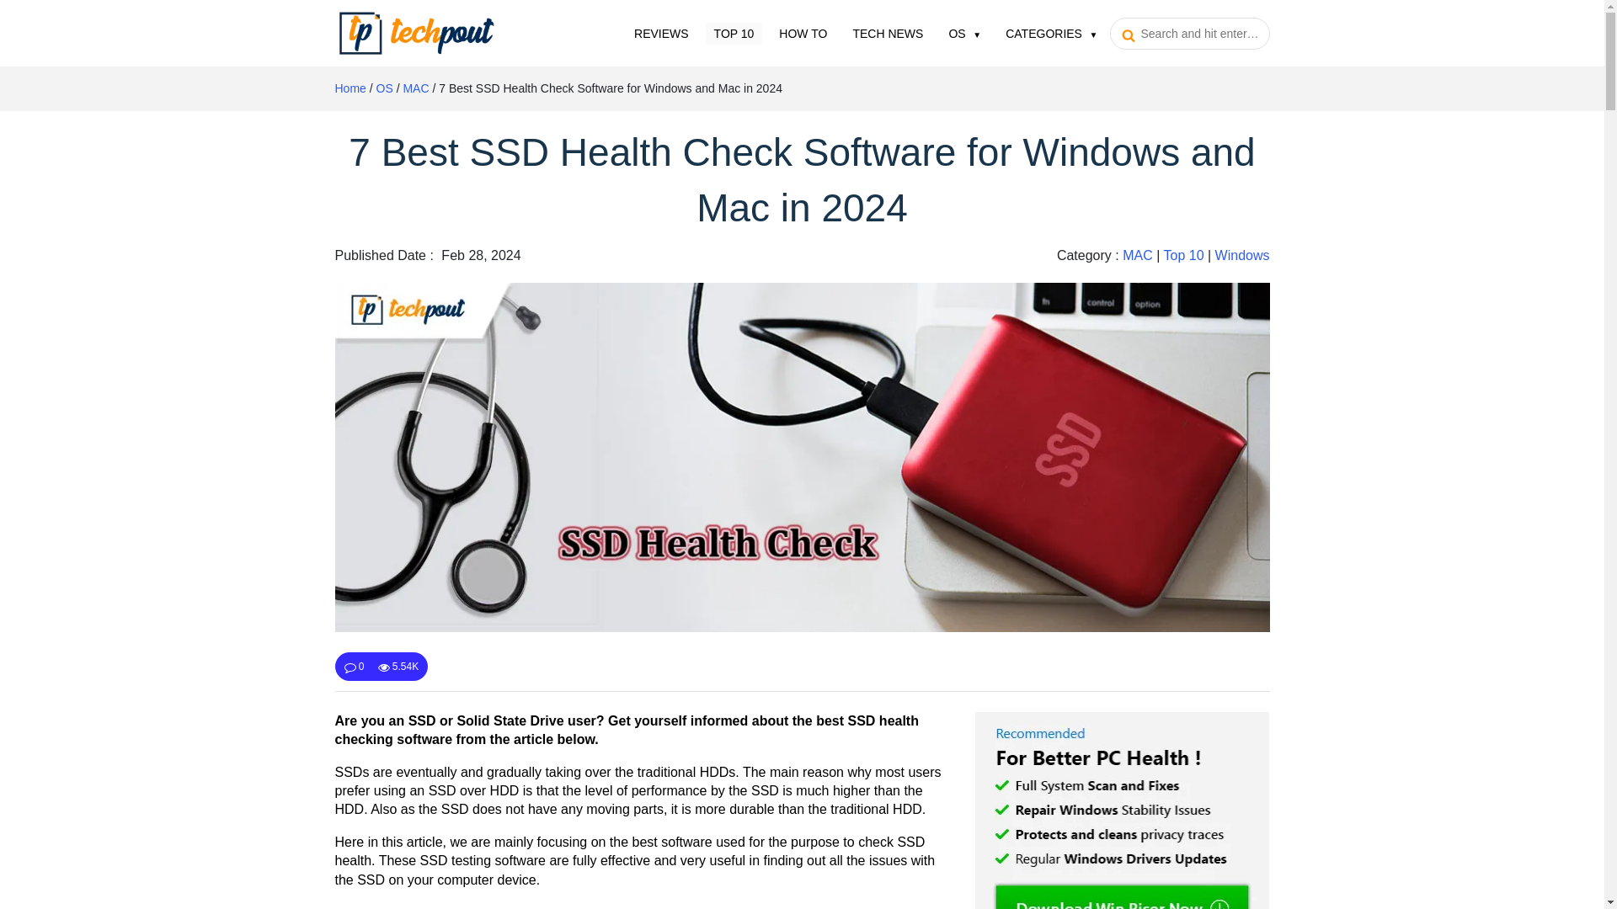 The image size is (1617, 909). What do you see at coordinates (1051, 32) in the screenshot?
I see `More Categories` at bounding box center [1051, 32].